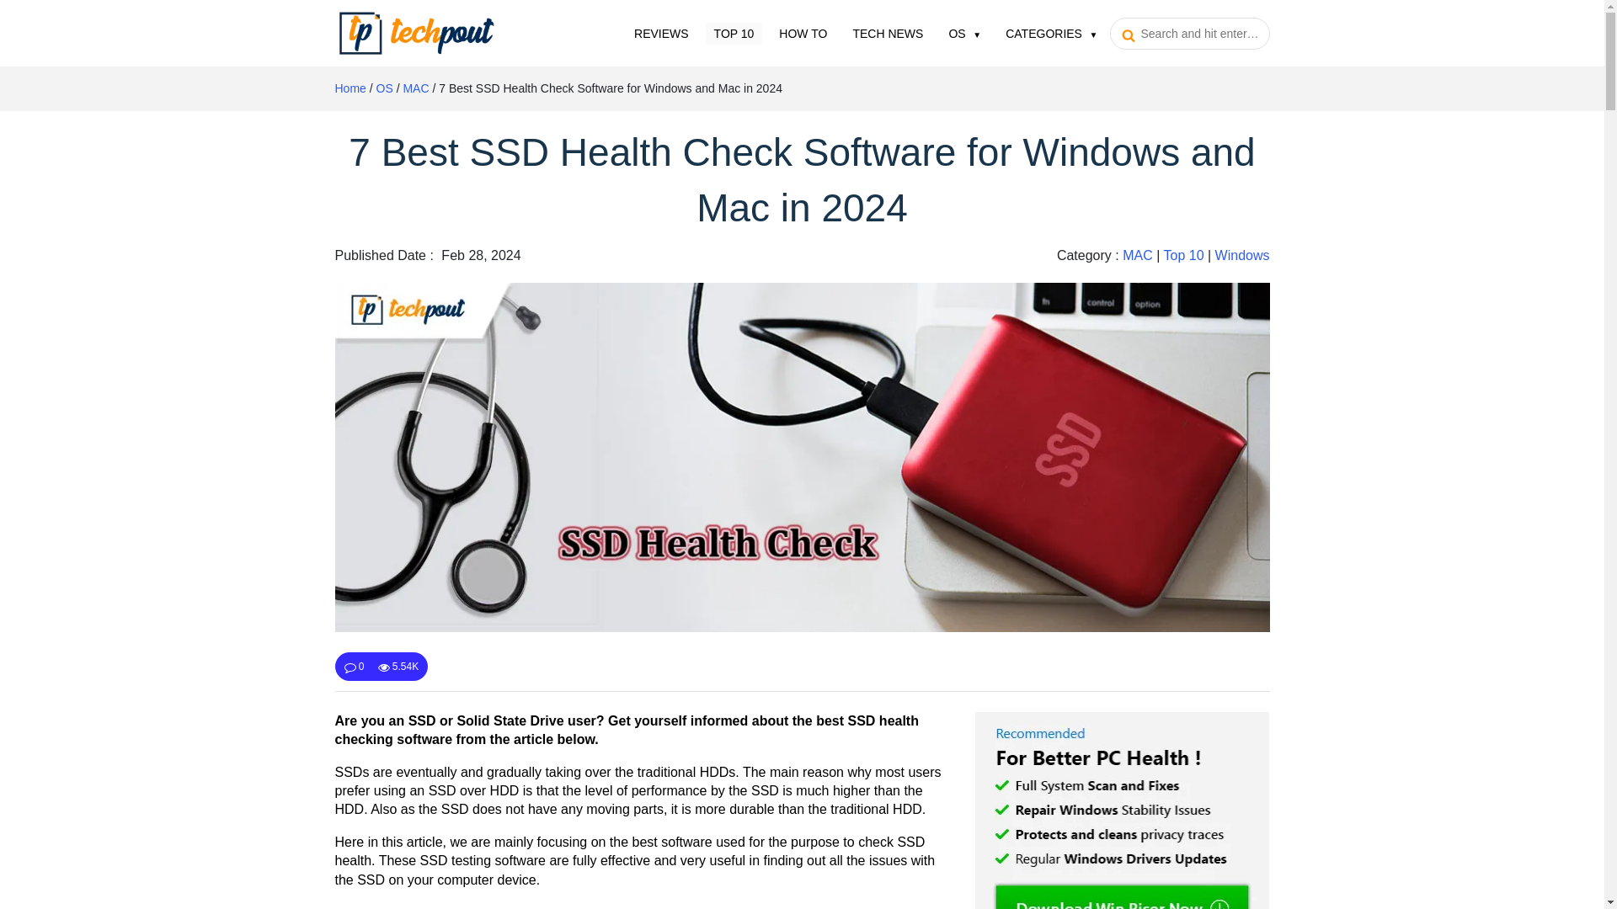 The image size is (1617, 909). What do you see at coordinates (1051, 32) in the screenshot?
I see `More Categories` at bounding box center [1051, 32].